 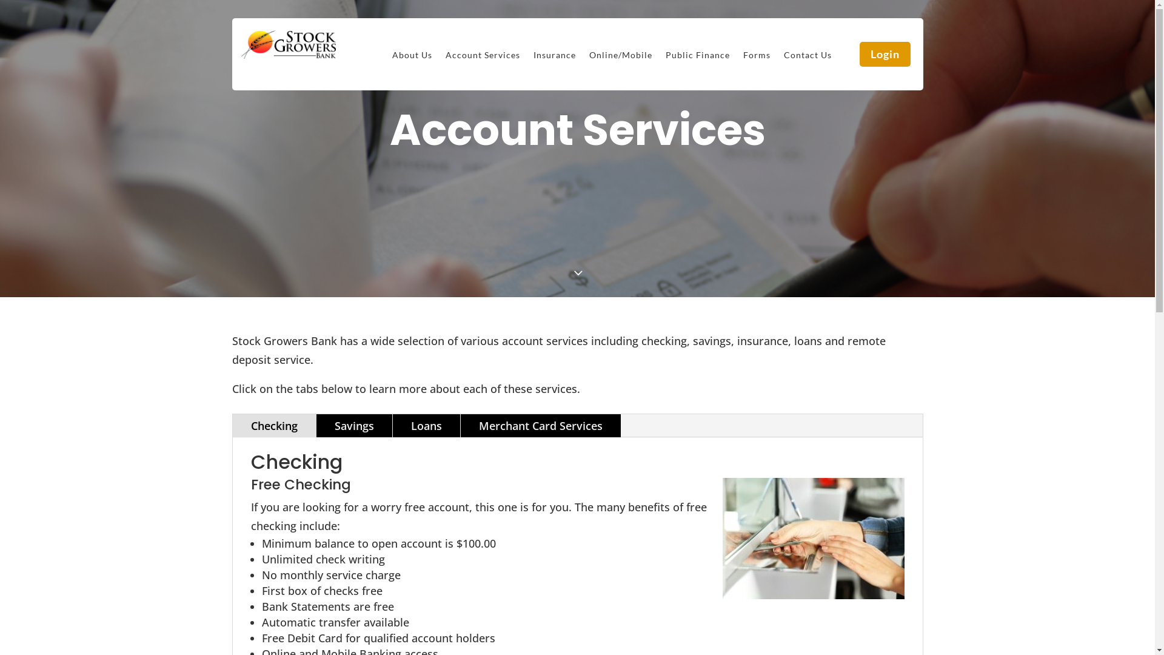 What do you see at coordinates (885, 55) in the screenshot?
I see `Login` at bounding box center [885, 55].